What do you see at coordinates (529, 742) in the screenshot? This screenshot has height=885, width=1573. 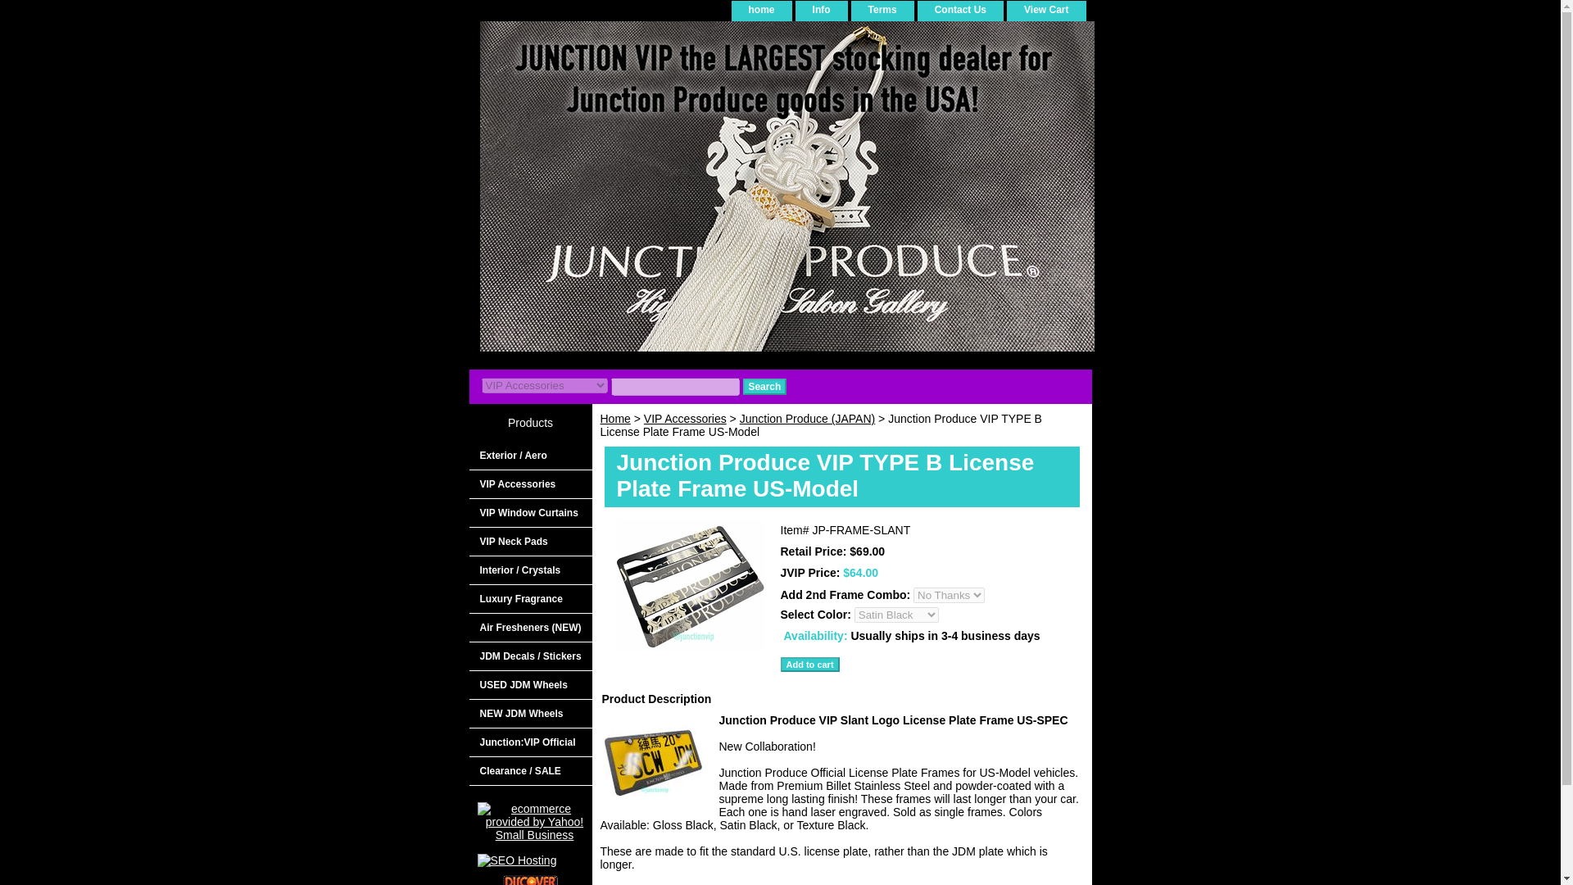 I see `Junction:VIP Official` at bounding box center [529, 742].